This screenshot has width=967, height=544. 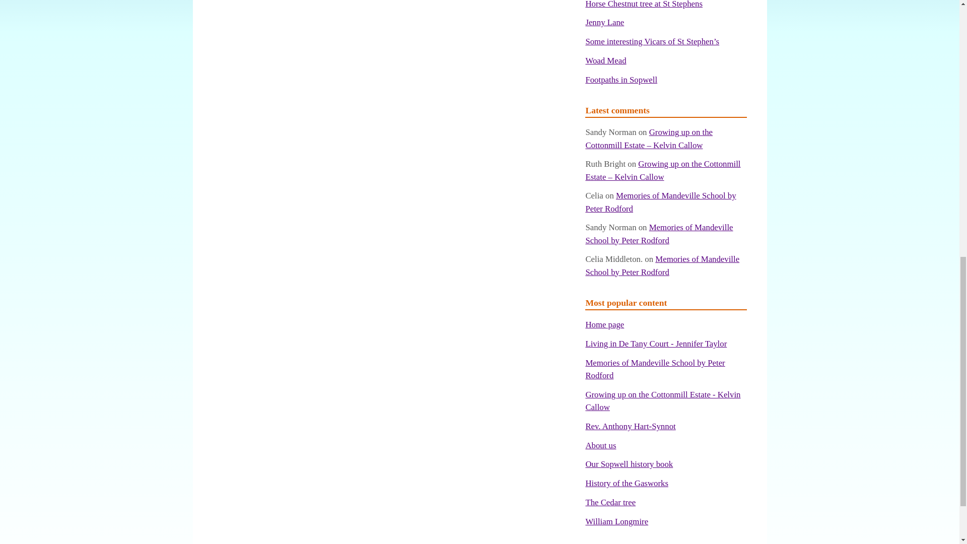 What do you see at coordinates (629, 463) in the screenshot?
I see `Our Sopwell history book` at bounding box center [629, 463].